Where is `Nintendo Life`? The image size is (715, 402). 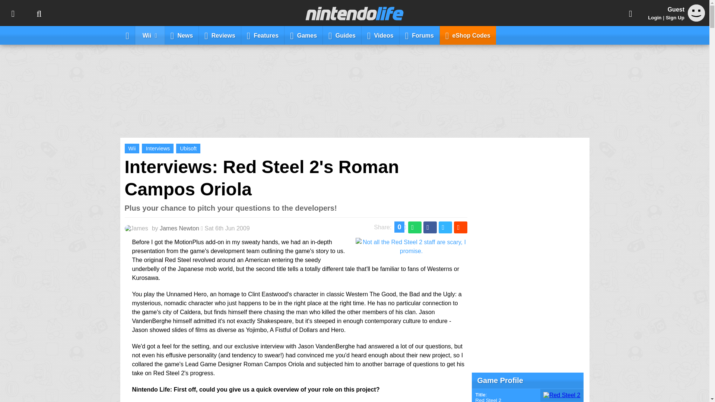 Nintendo Life is located at coordinates (355, 13).